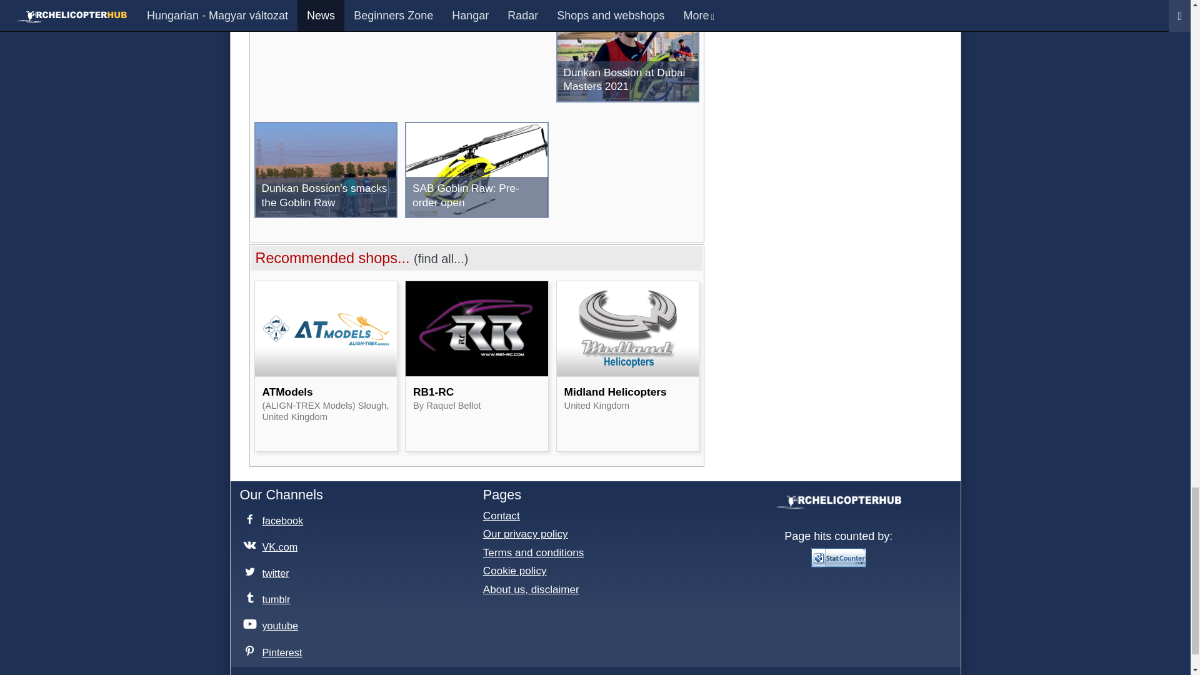 This screenshot has width=1200, height=675. What do you see at coordinates (274, 650) in the screenshot?
I see `Pin on our Pinterest page` at bounding box center [274, 650].